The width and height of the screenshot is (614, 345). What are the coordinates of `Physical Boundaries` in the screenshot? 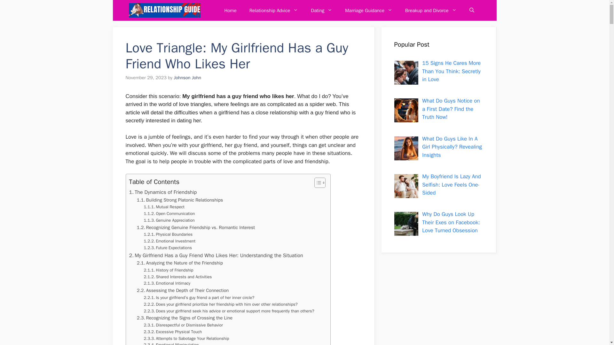 It's located at (168, 234).